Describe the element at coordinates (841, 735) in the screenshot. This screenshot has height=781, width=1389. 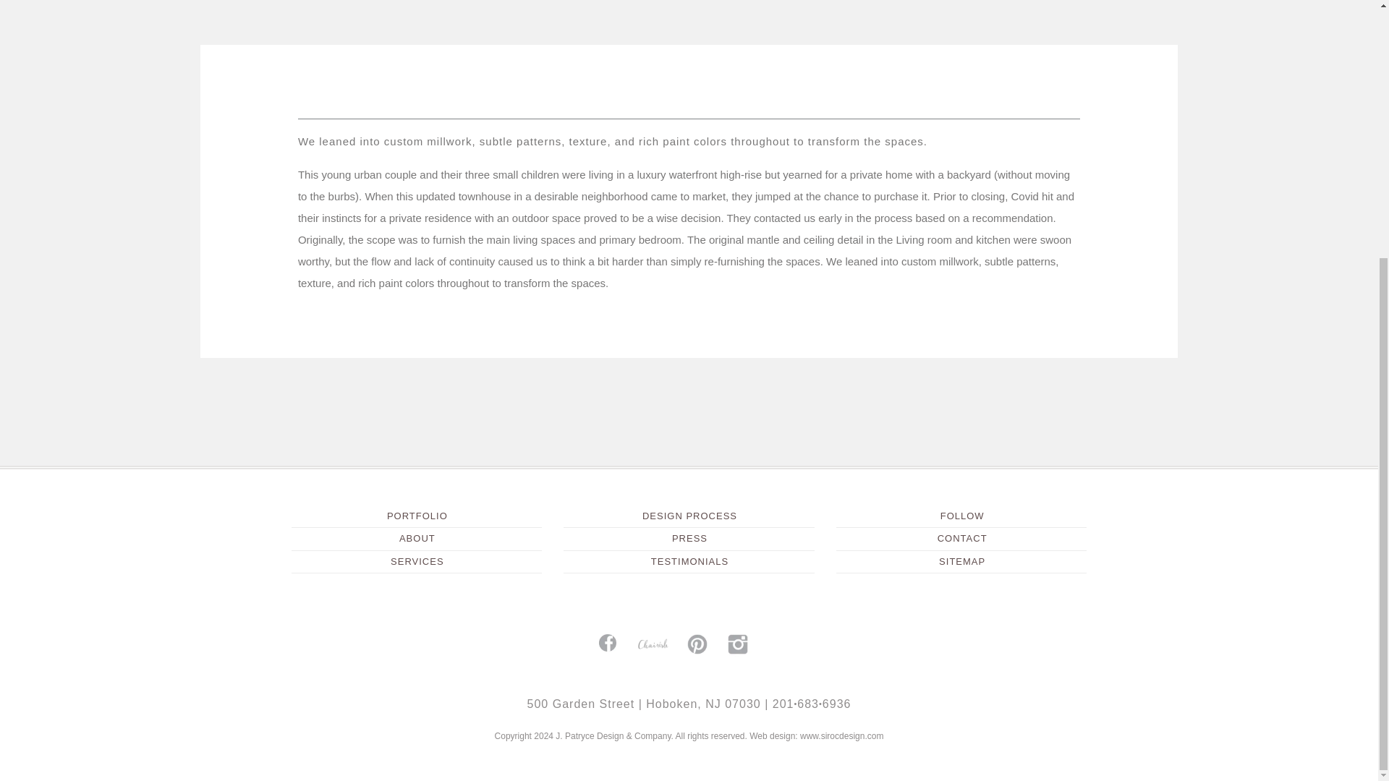
I see `www.sirocdesign.com` at that location.